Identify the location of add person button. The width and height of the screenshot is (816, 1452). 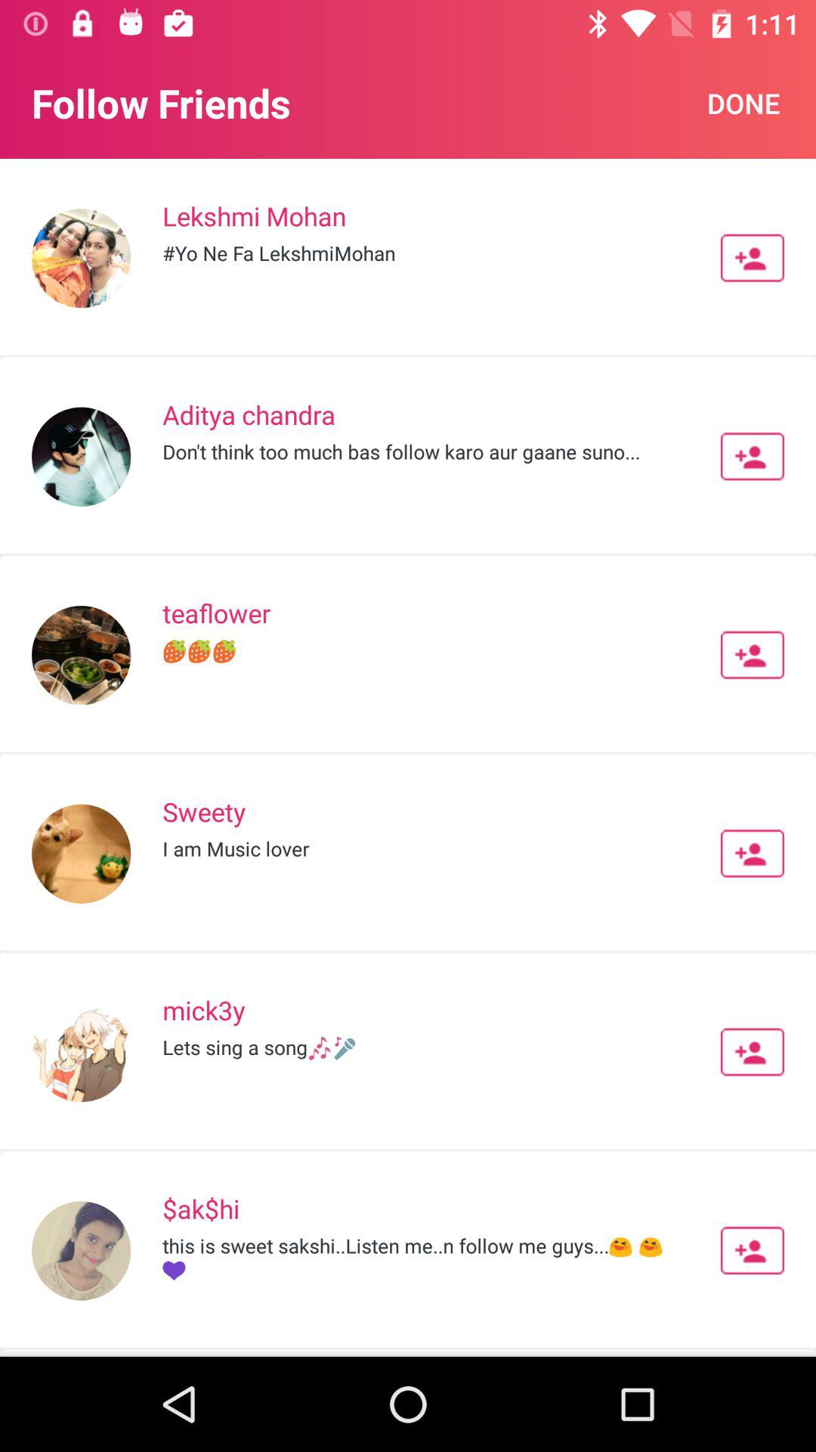
(753, 655).